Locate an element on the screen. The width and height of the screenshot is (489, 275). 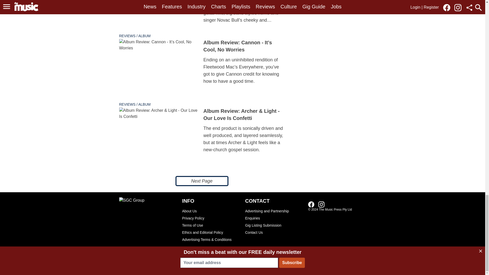
Terms of Use is located at coordinates (211, 225).